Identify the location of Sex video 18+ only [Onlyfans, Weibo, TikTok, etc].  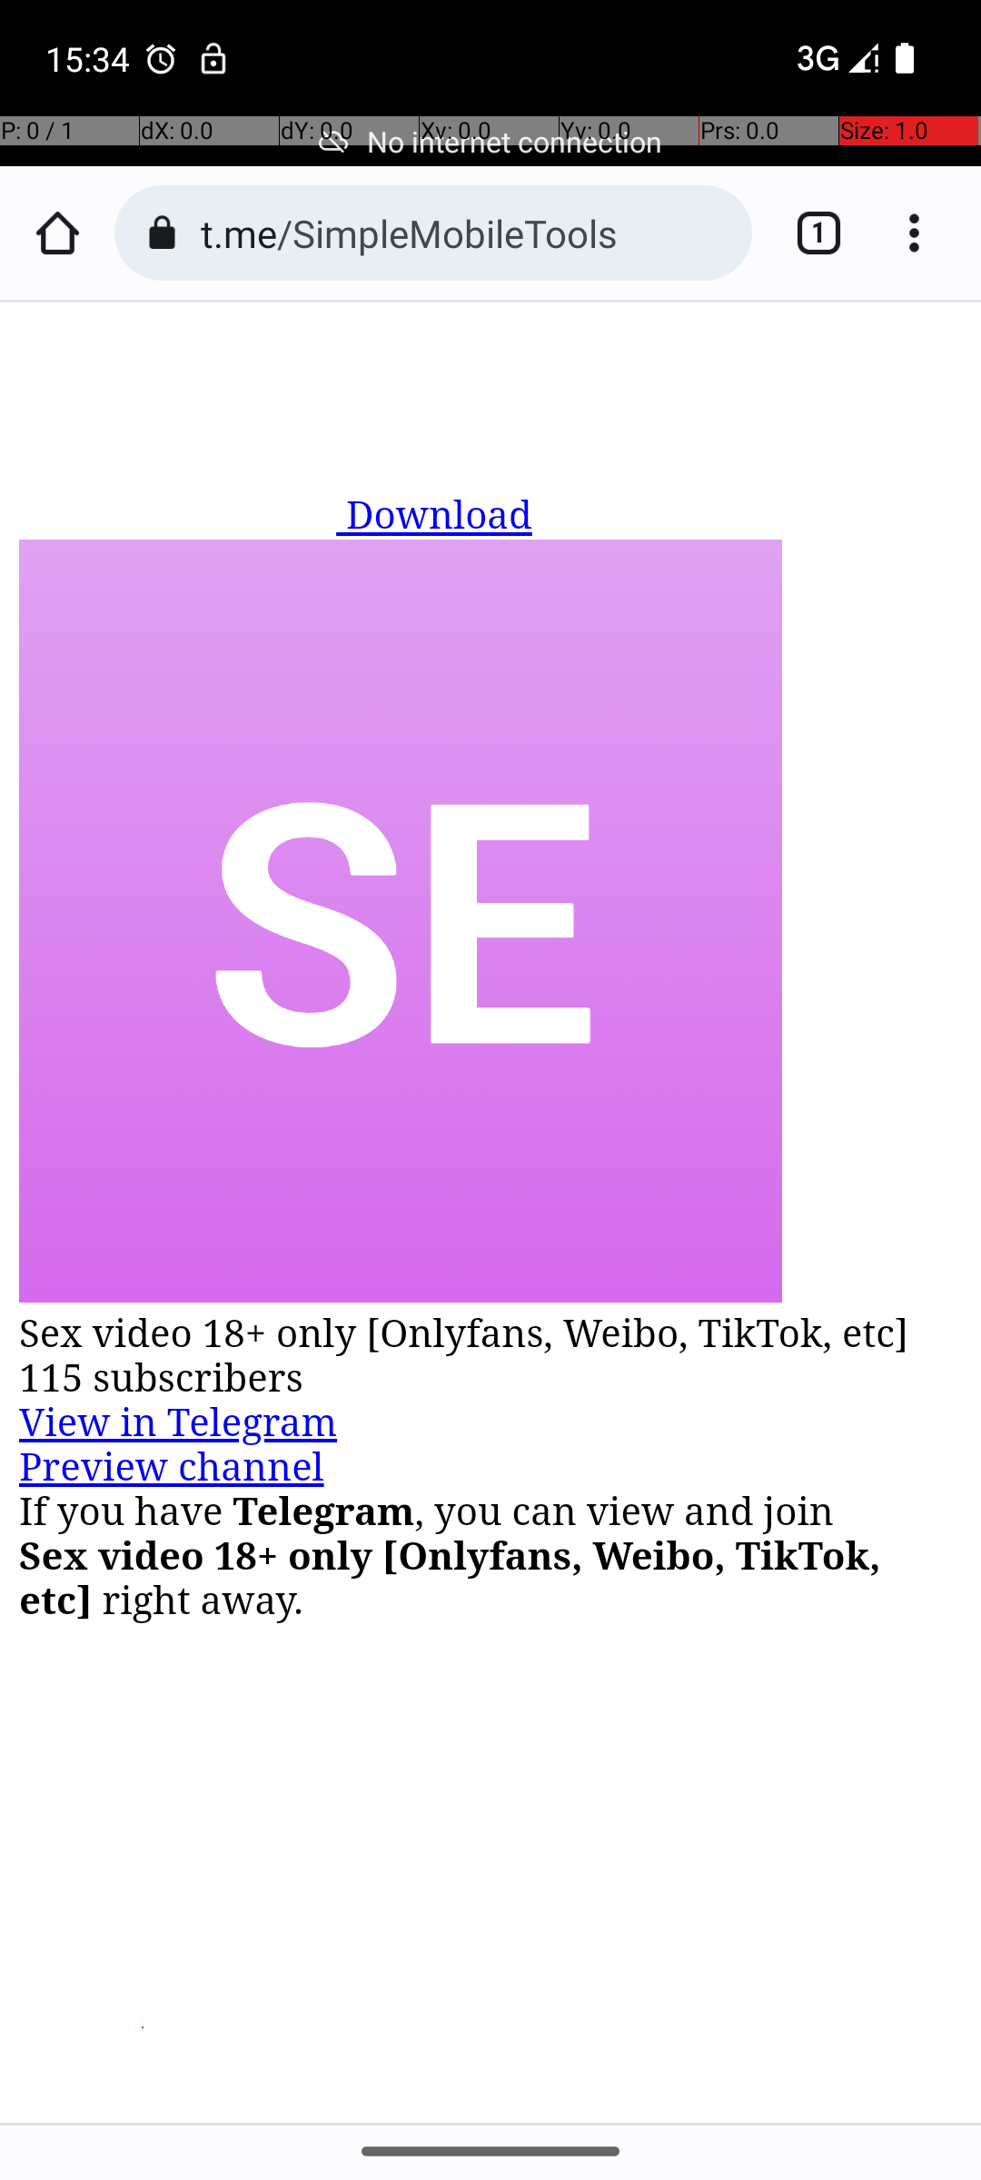
(492, 1333).